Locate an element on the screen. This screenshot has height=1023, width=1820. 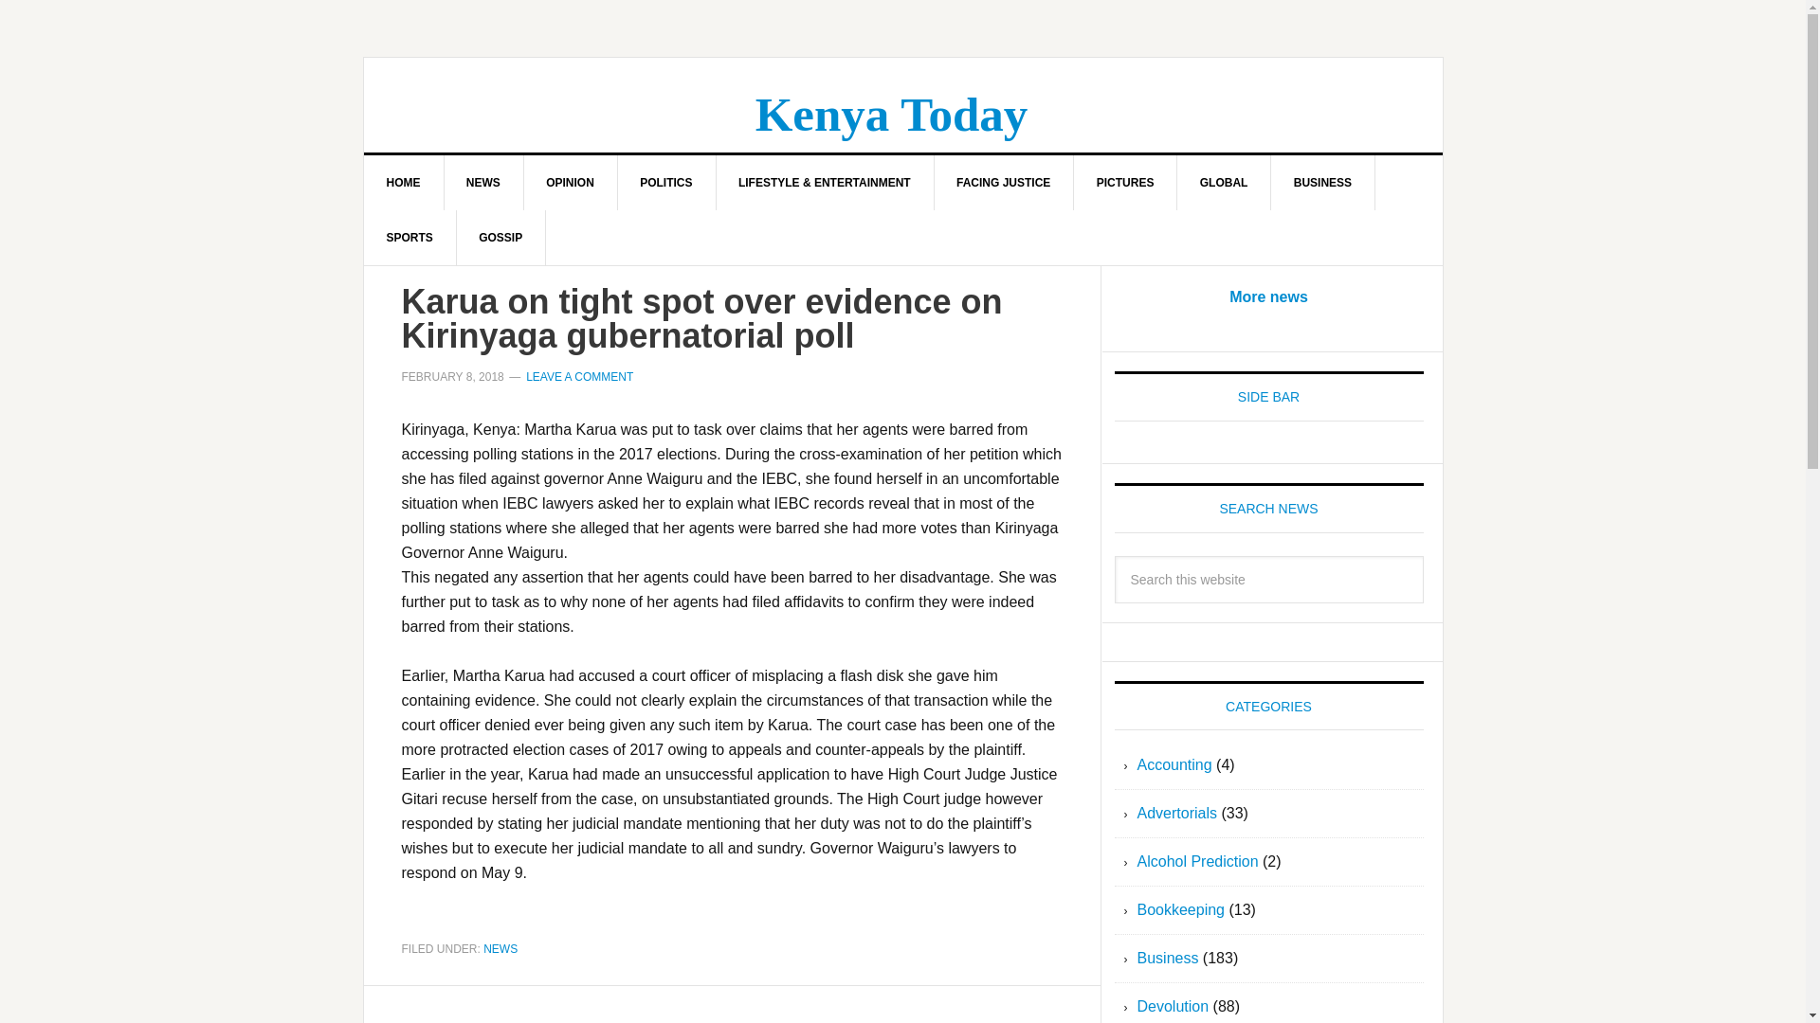
Accounting is located at coordinates (1174, 765).